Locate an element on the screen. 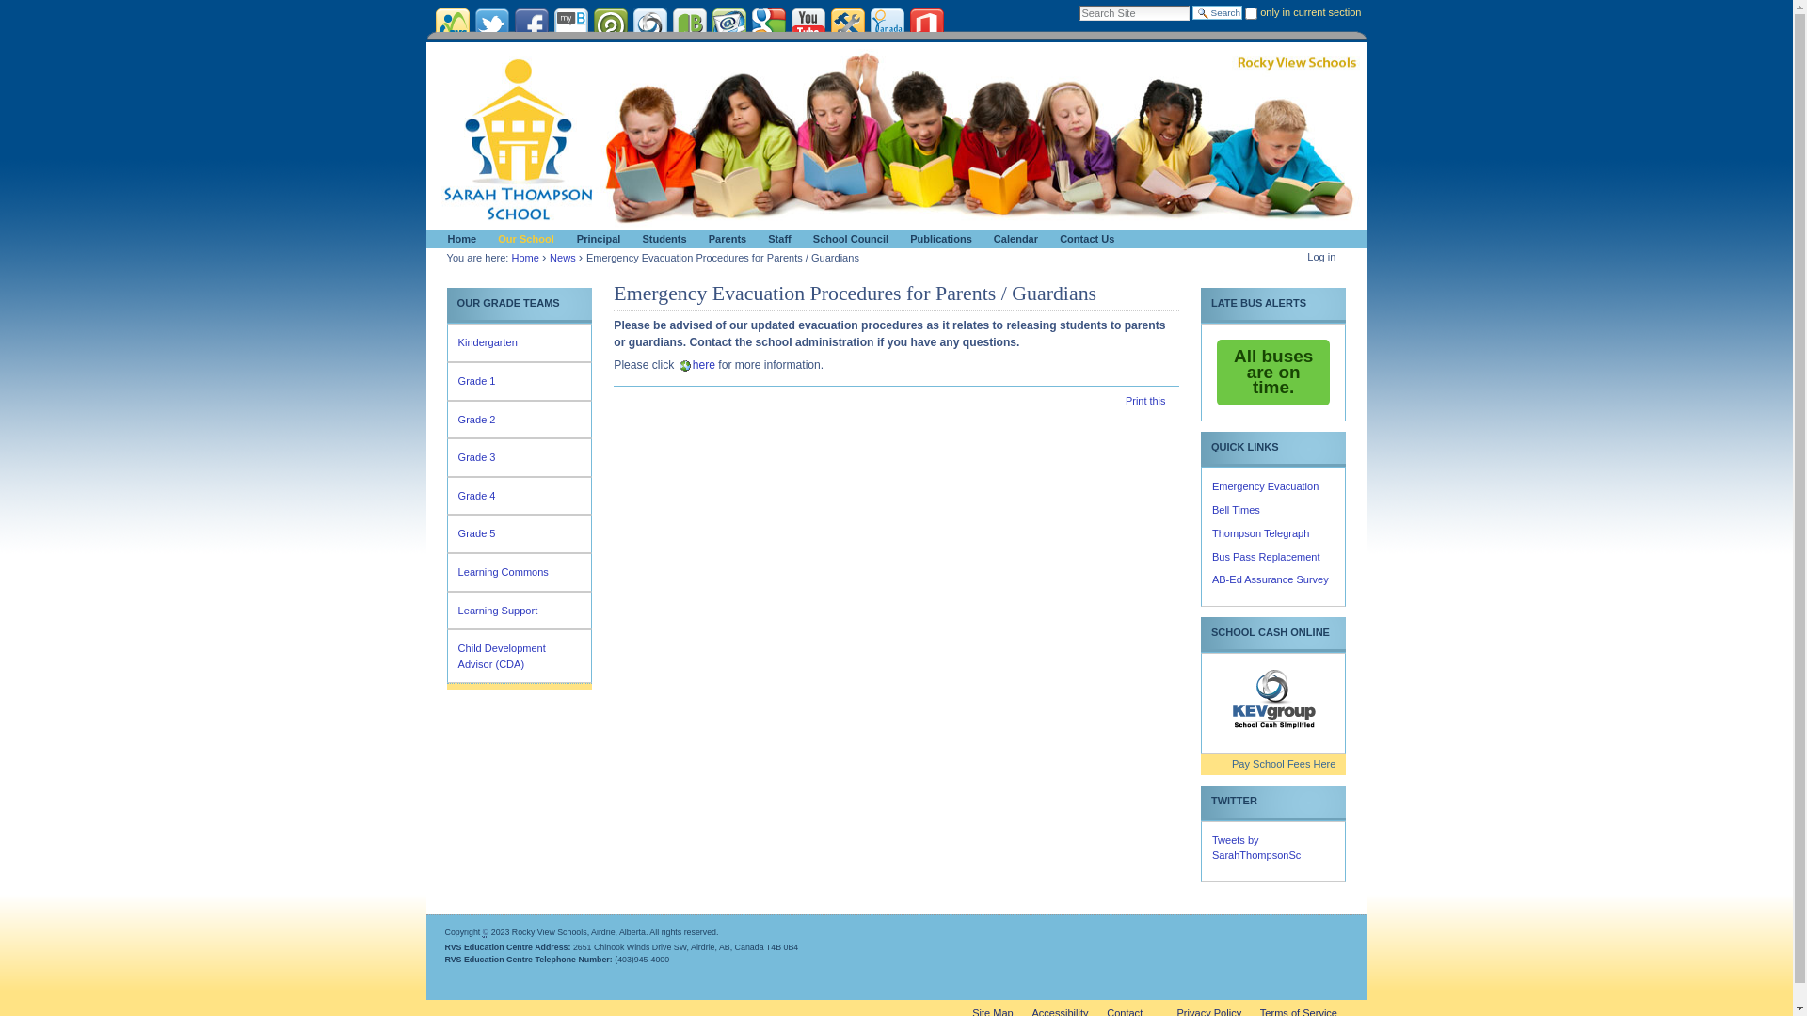 The height and width of the screenshot is (1016, 1807). Print this is located at coordinates (1145, 401).